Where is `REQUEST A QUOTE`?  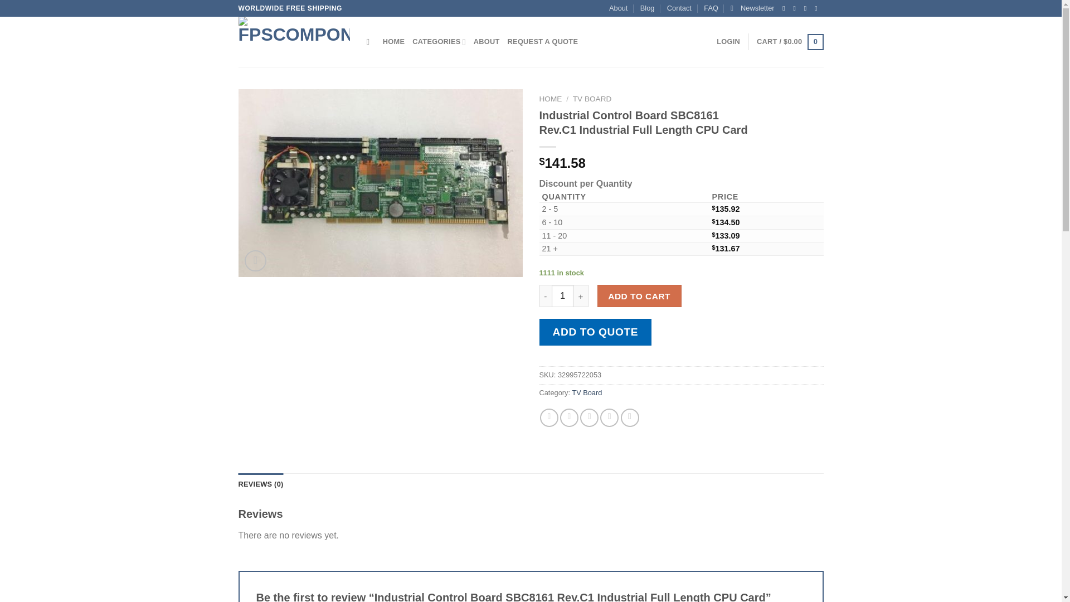 REQUEST A QUOTE is located at coordinates (543, 42).